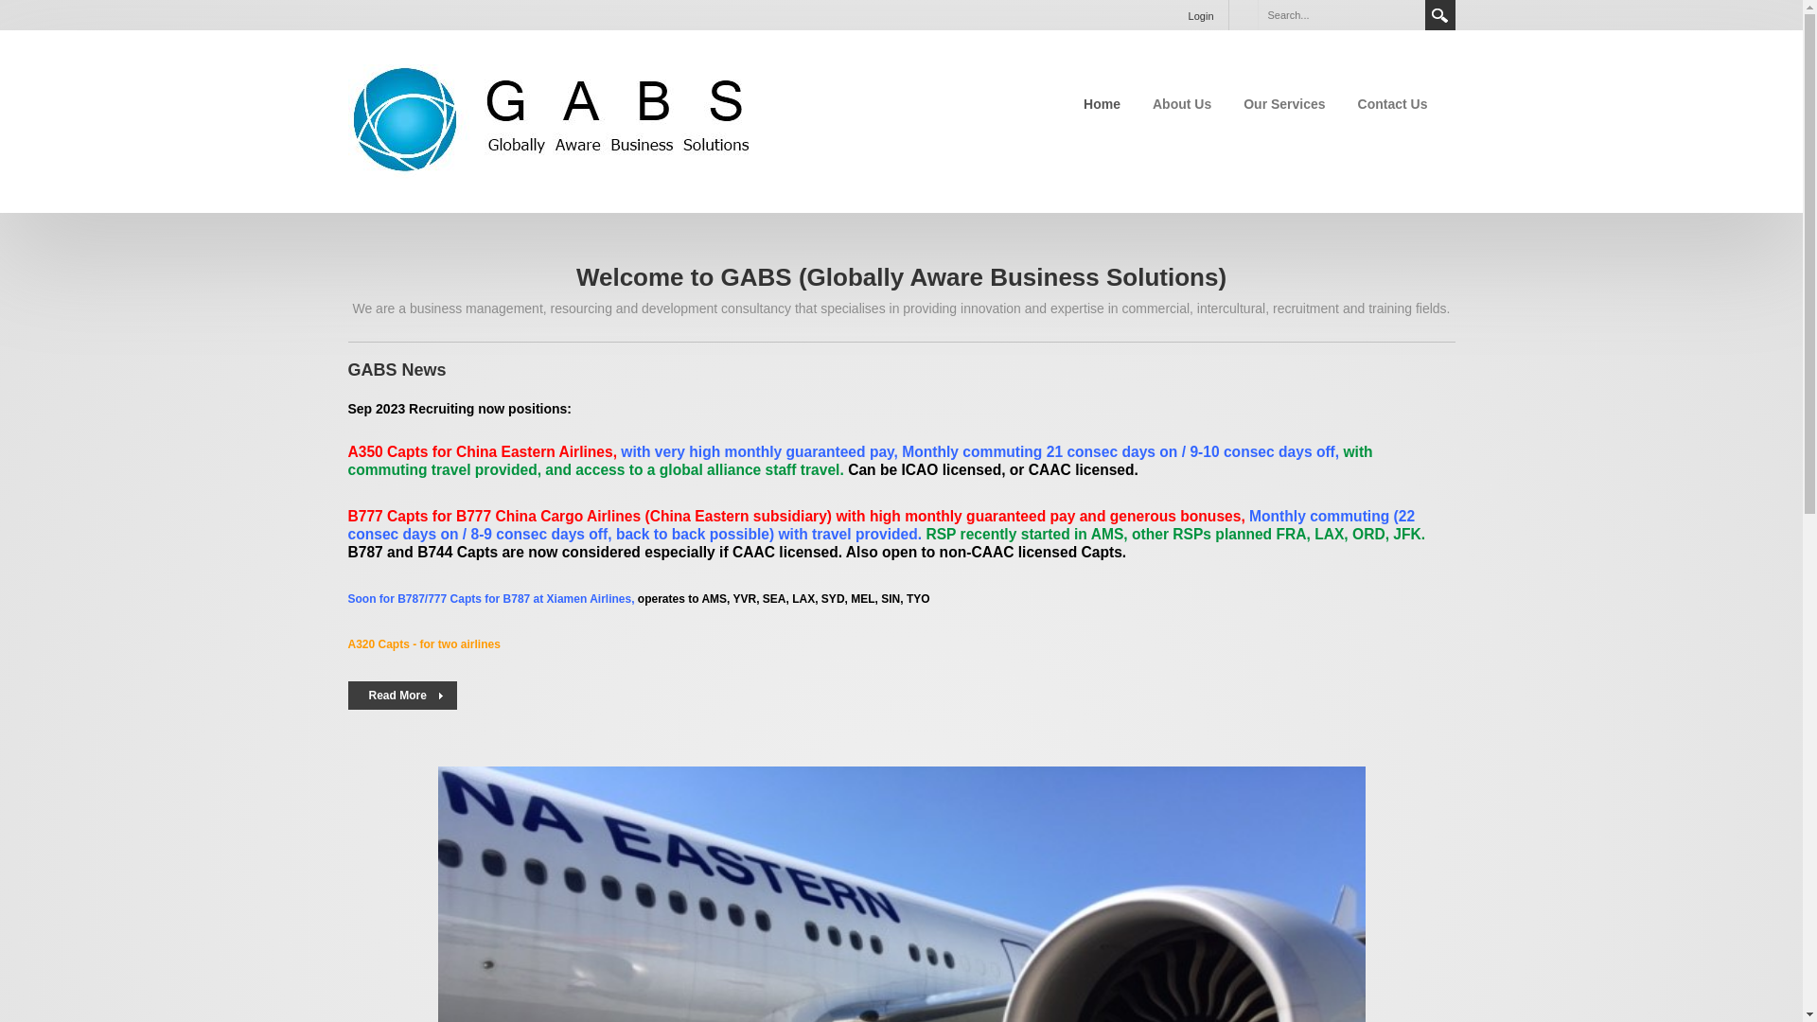  Describe the element at coordinates (403, 696) in the screenshot. I see `Read More` at that location.